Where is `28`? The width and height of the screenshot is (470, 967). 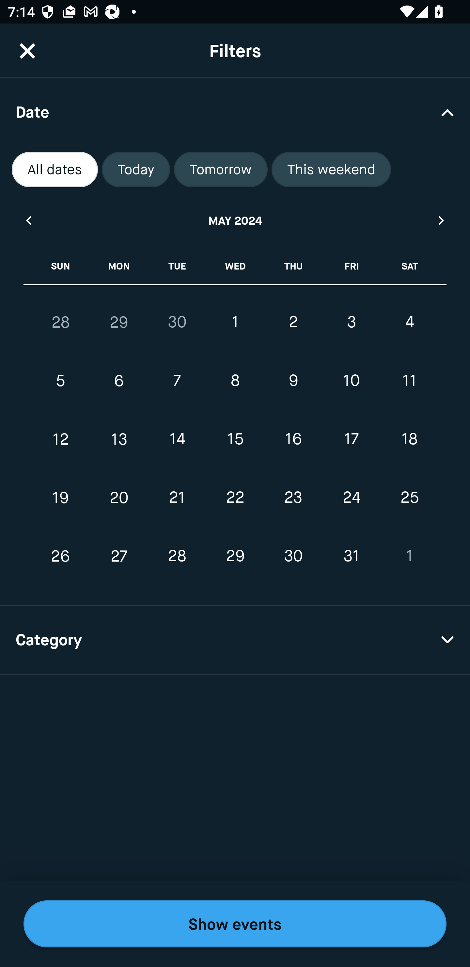
28 is located at coordinates (177, 556).